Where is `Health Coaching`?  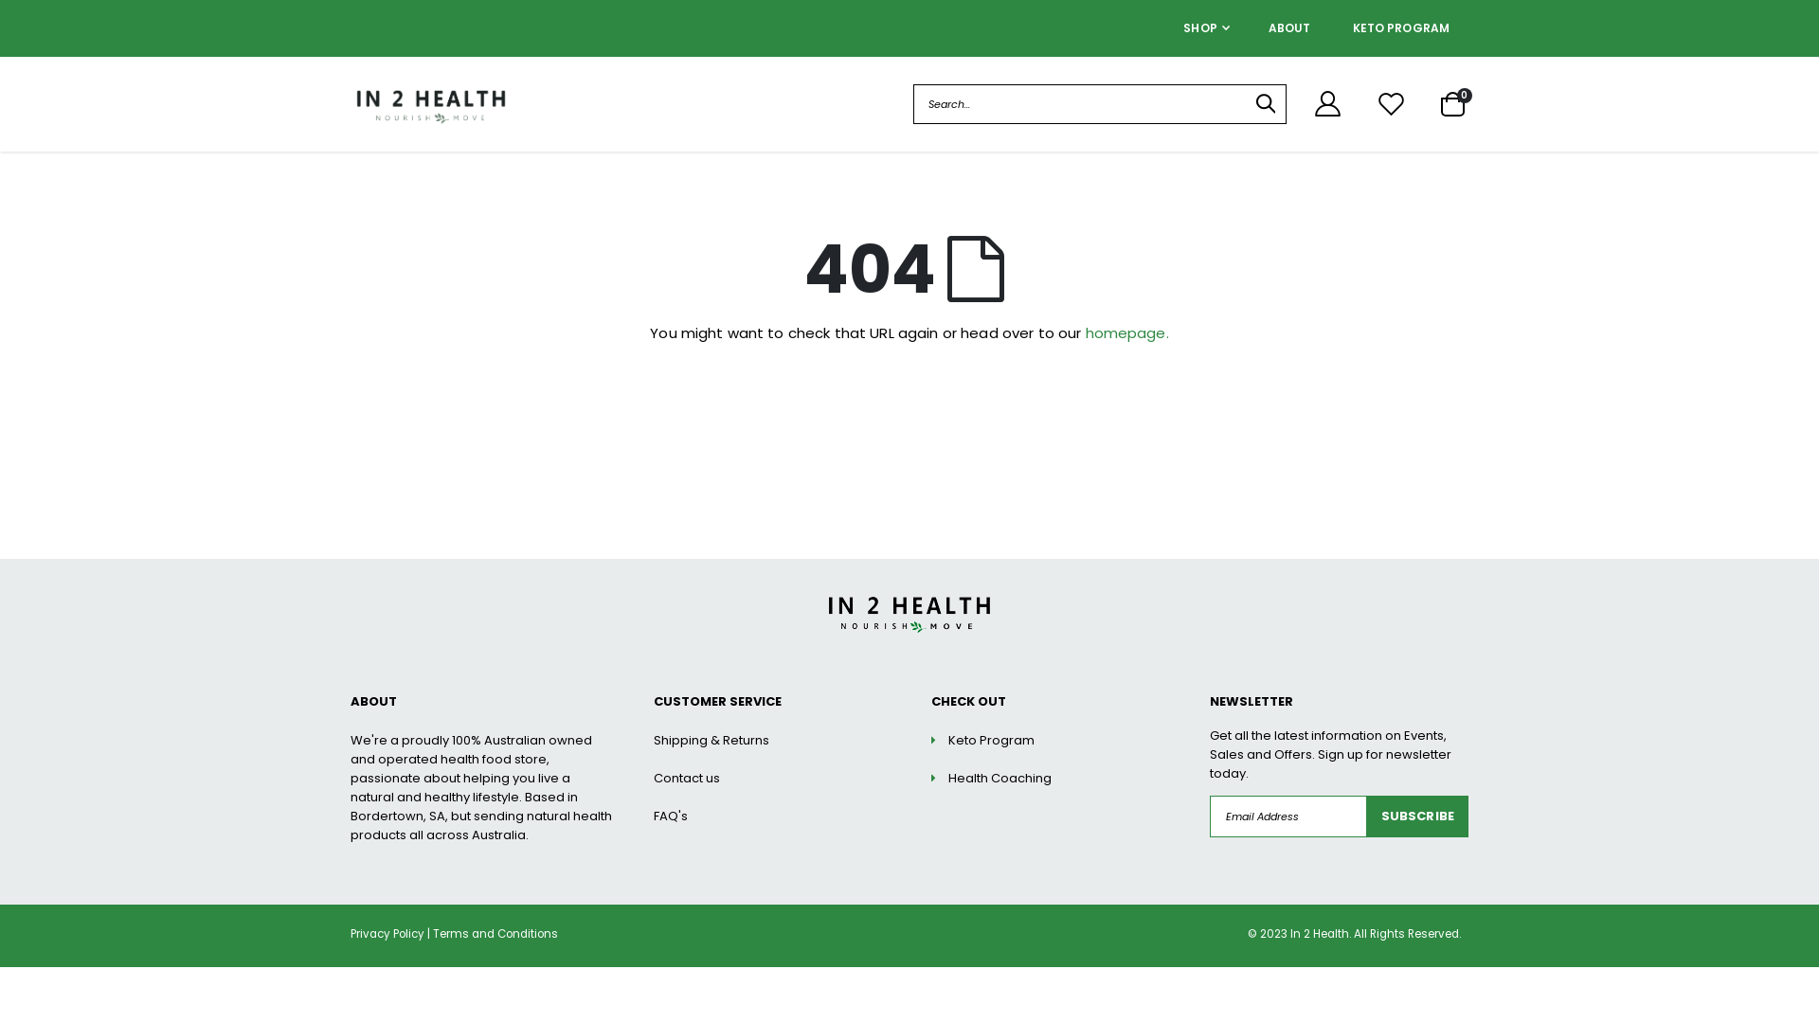 Health Coaching is located at coordinates (1000, 779).